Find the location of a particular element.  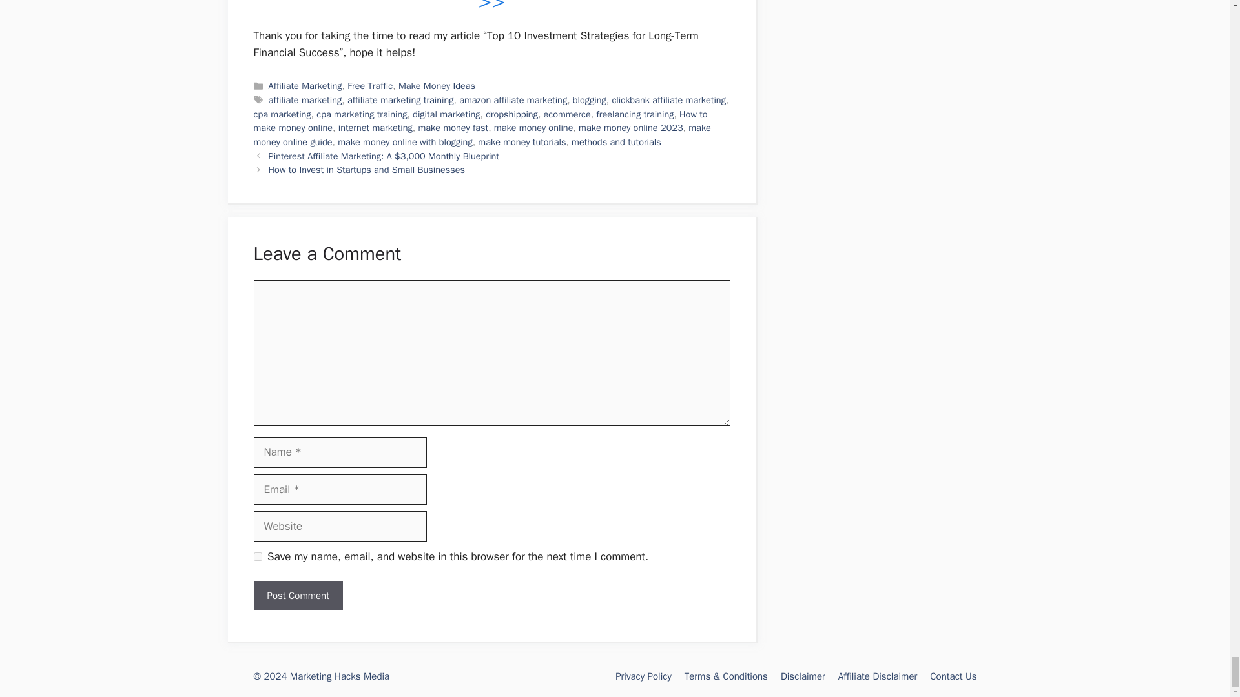

freelancing training is located at coordinates (634, 114).